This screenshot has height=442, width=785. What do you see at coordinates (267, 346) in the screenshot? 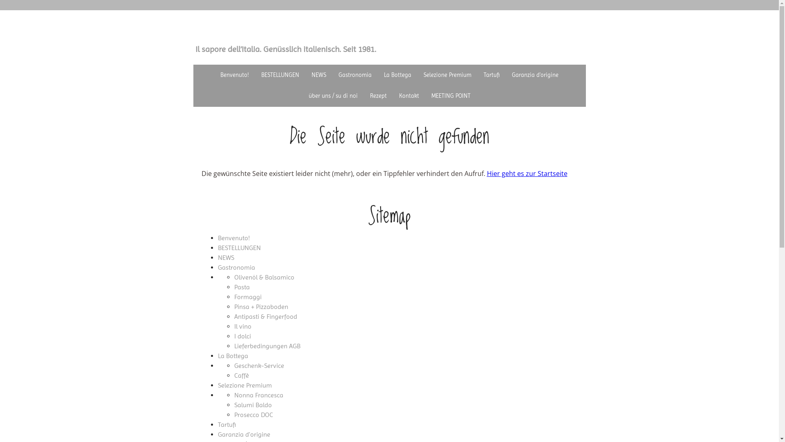
I see `Lieferbedingungen AGB` at bounding box center [267, 346].